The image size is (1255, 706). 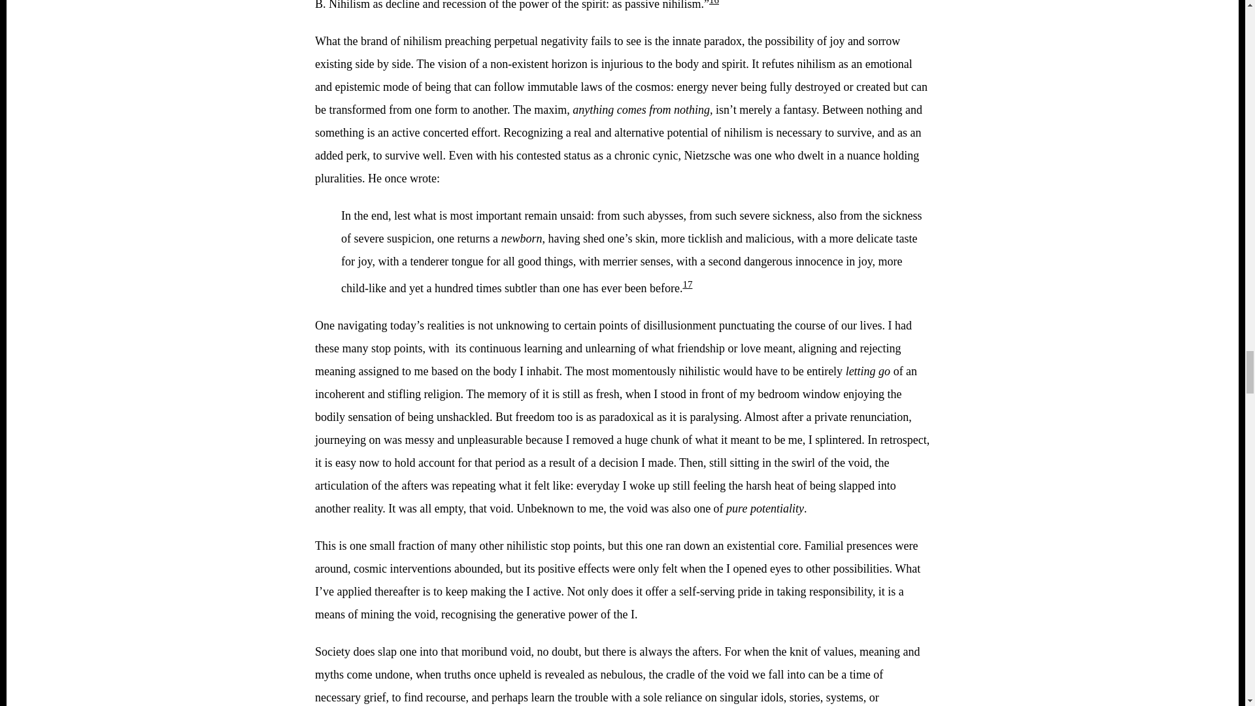 I want to click on 17, so click(x=688, y=284).